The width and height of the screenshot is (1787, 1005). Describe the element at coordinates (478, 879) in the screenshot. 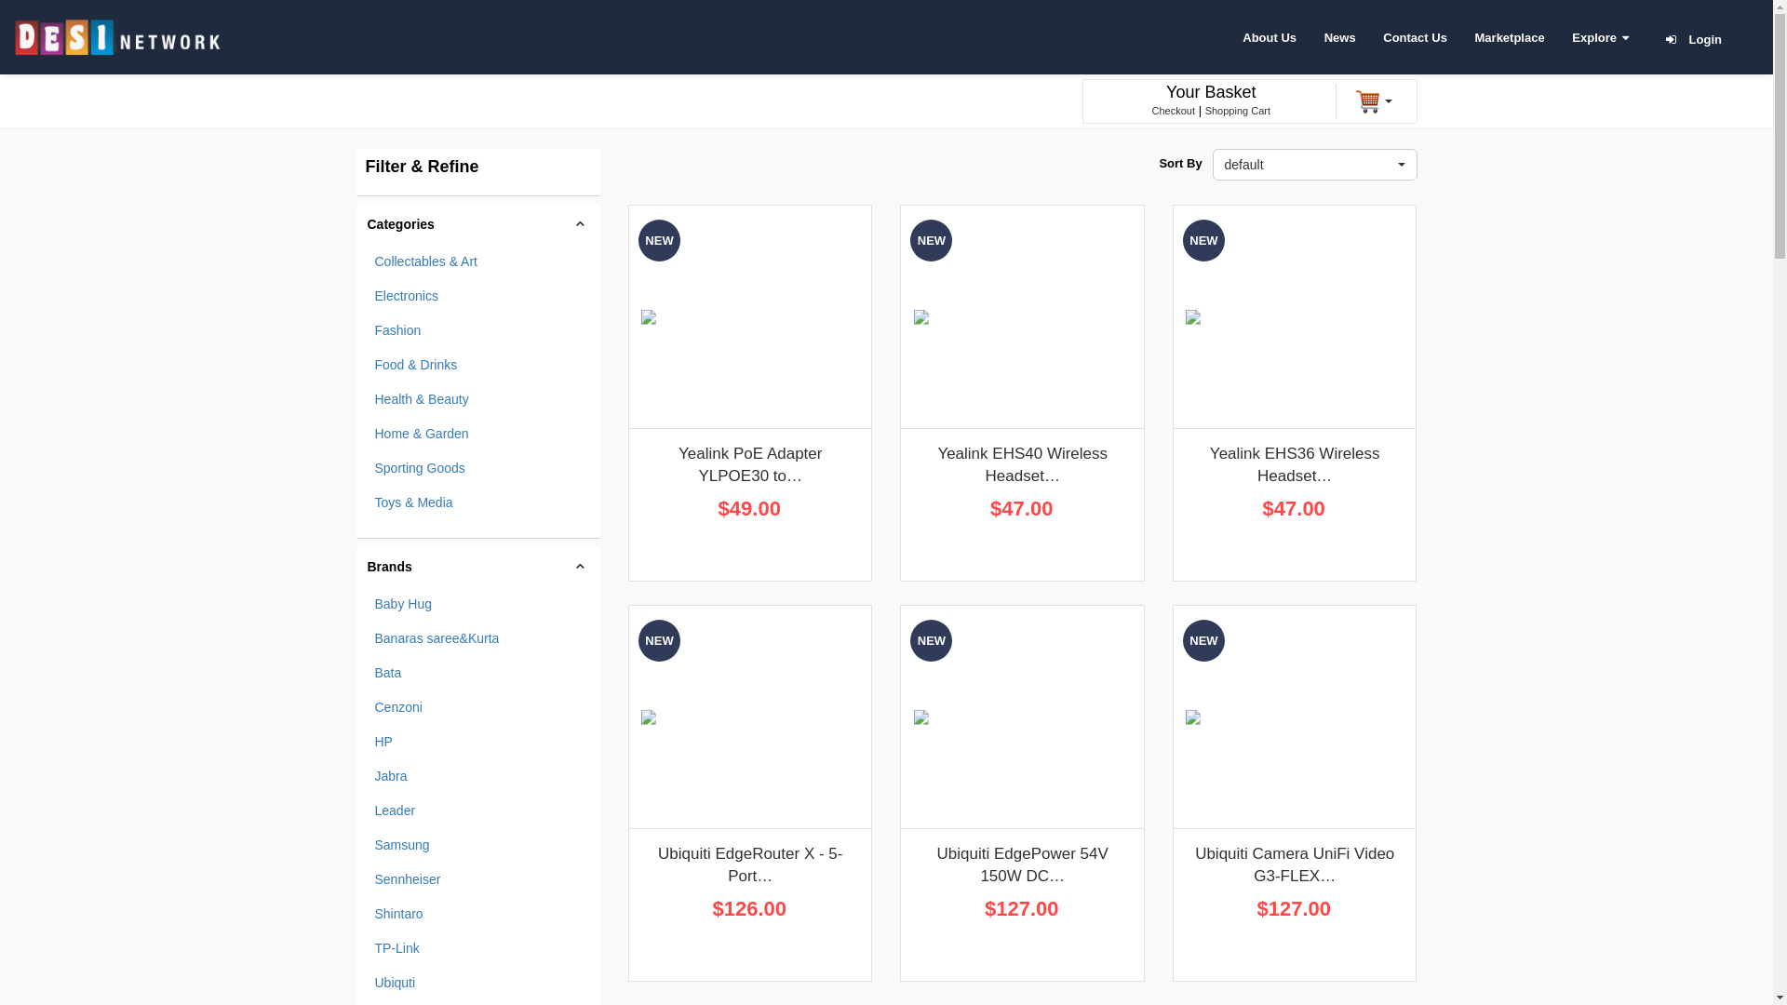

I see `Sennheiser` at that location.